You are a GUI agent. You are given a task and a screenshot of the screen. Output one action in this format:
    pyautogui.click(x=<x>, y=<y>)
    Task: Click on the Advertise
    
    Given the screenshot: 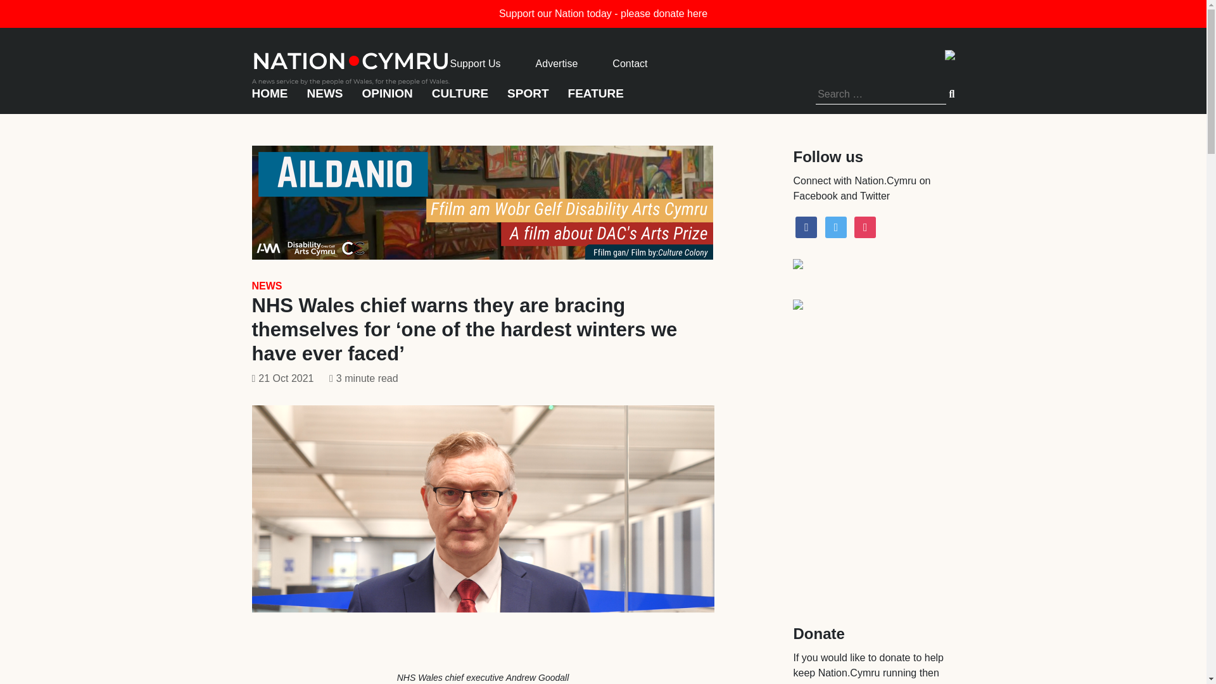 What is the action you would take?
    pyautogui.click(x=557, y=63)
    